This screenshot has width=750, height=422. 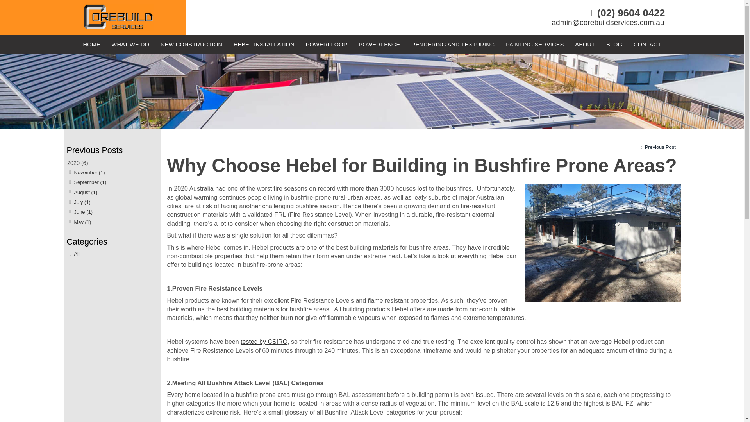 I want to click on ABOUT, so click(x=584, y=45).